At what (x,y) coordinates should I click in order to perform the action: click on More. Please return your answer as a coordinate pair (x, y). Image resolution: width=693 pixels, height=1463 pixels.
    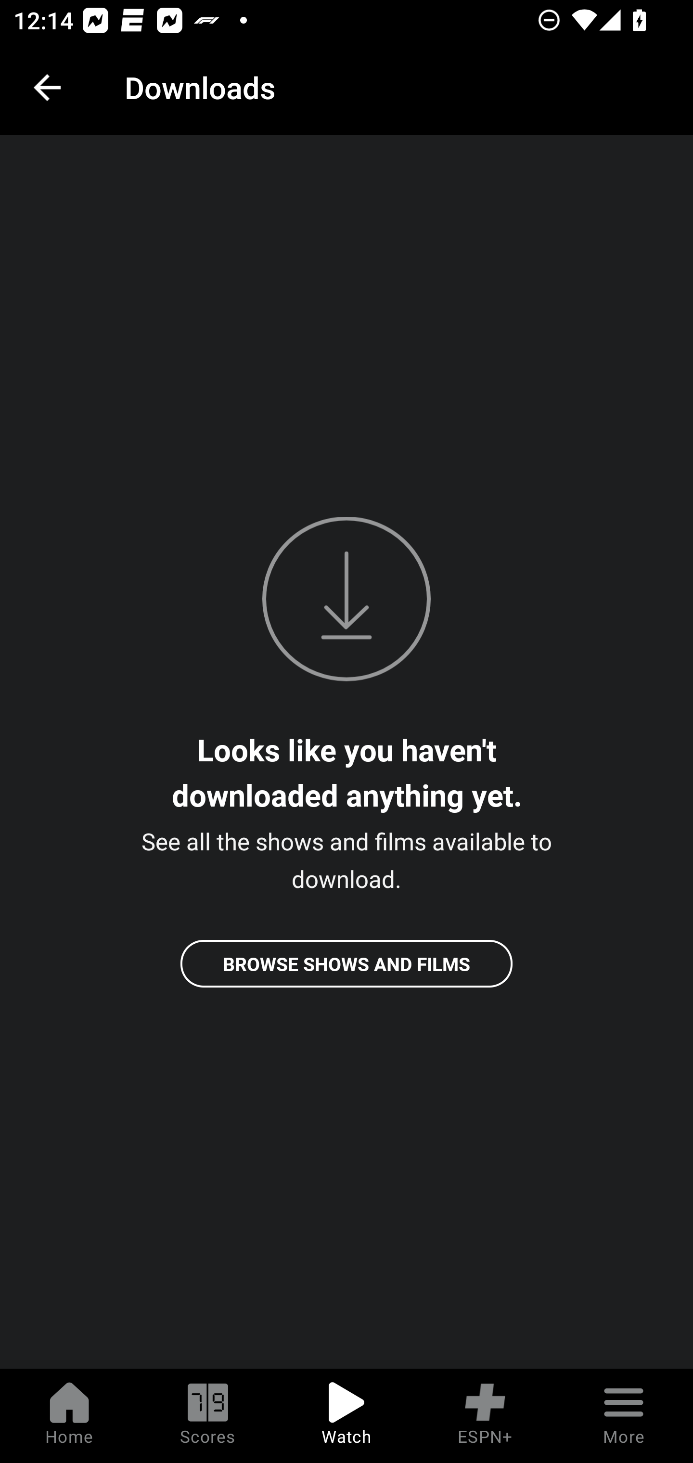
    Looking at the image, I should click on (624, 1416).